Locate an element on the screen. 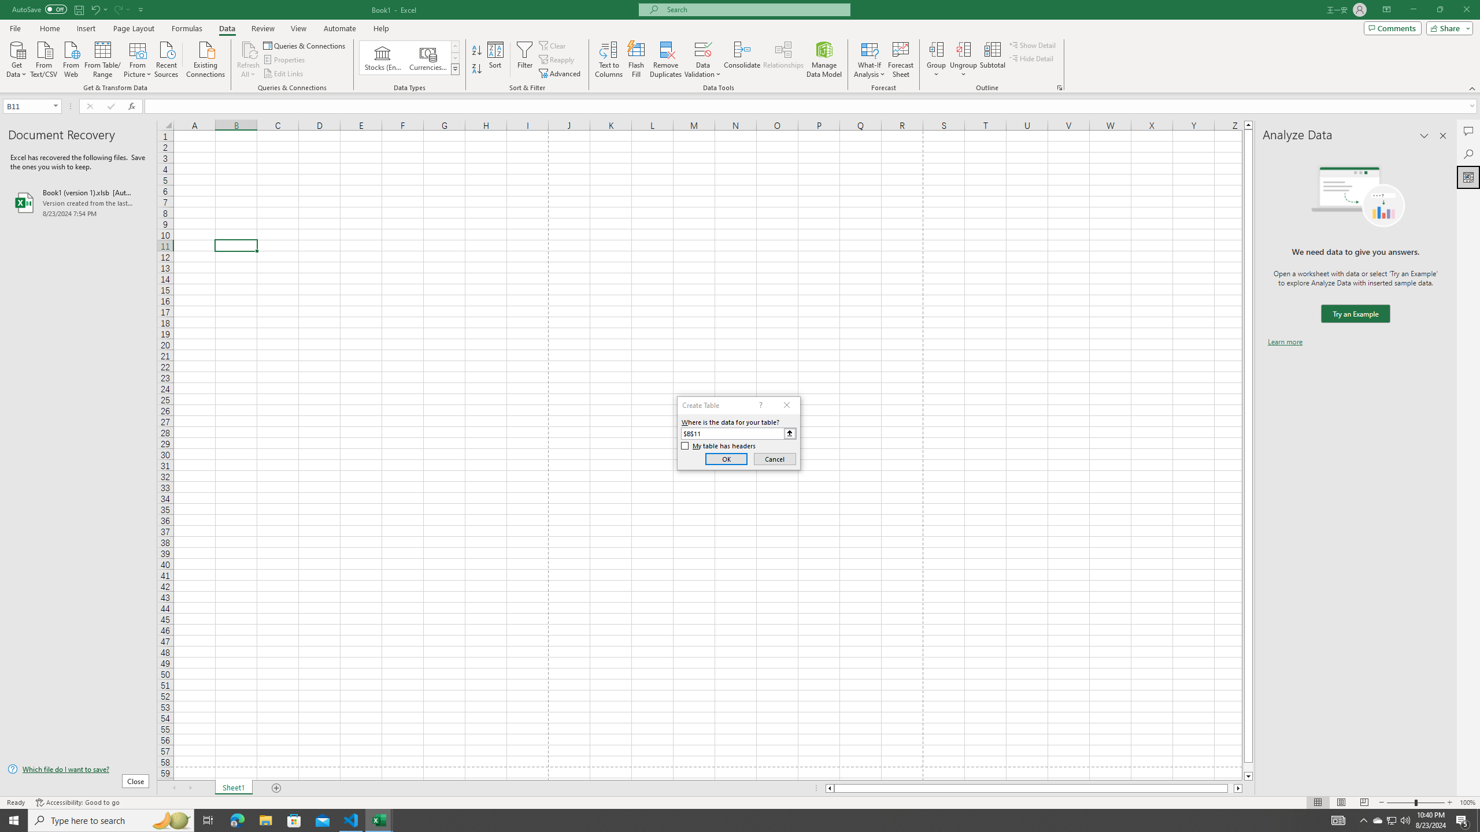 This screenshot has width=1480, height=832. Close is located at coordinates (1466, 10).